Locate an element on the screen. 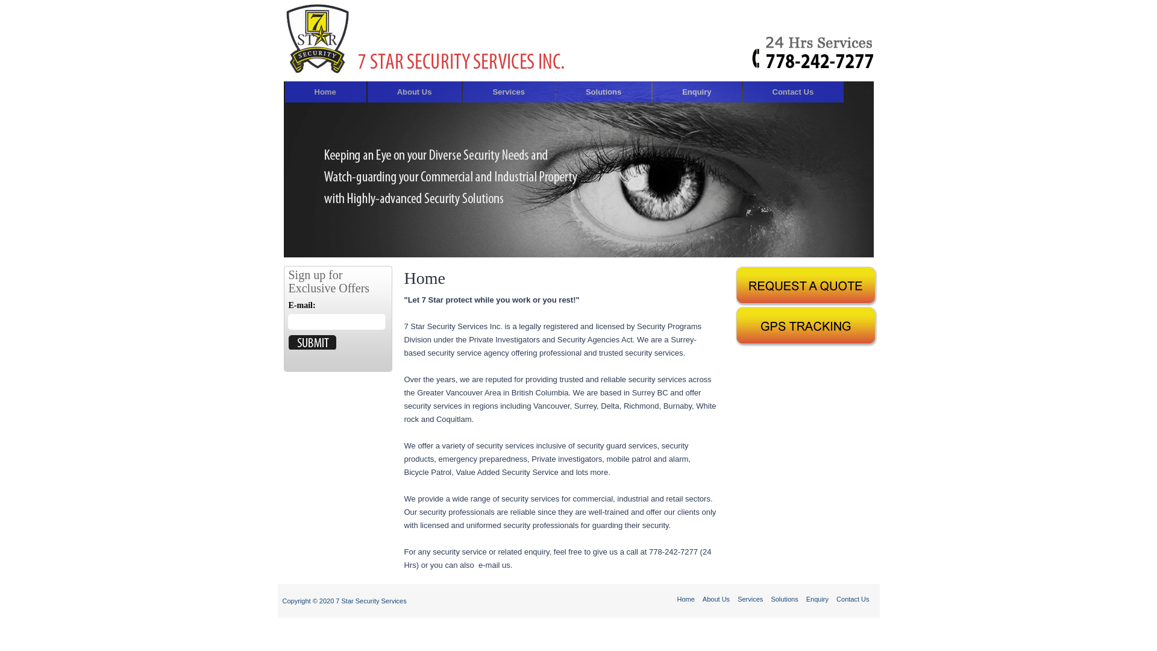 The width and height of the screenshot is (1157, 651). Solutions is located at coordinates (785, 599).